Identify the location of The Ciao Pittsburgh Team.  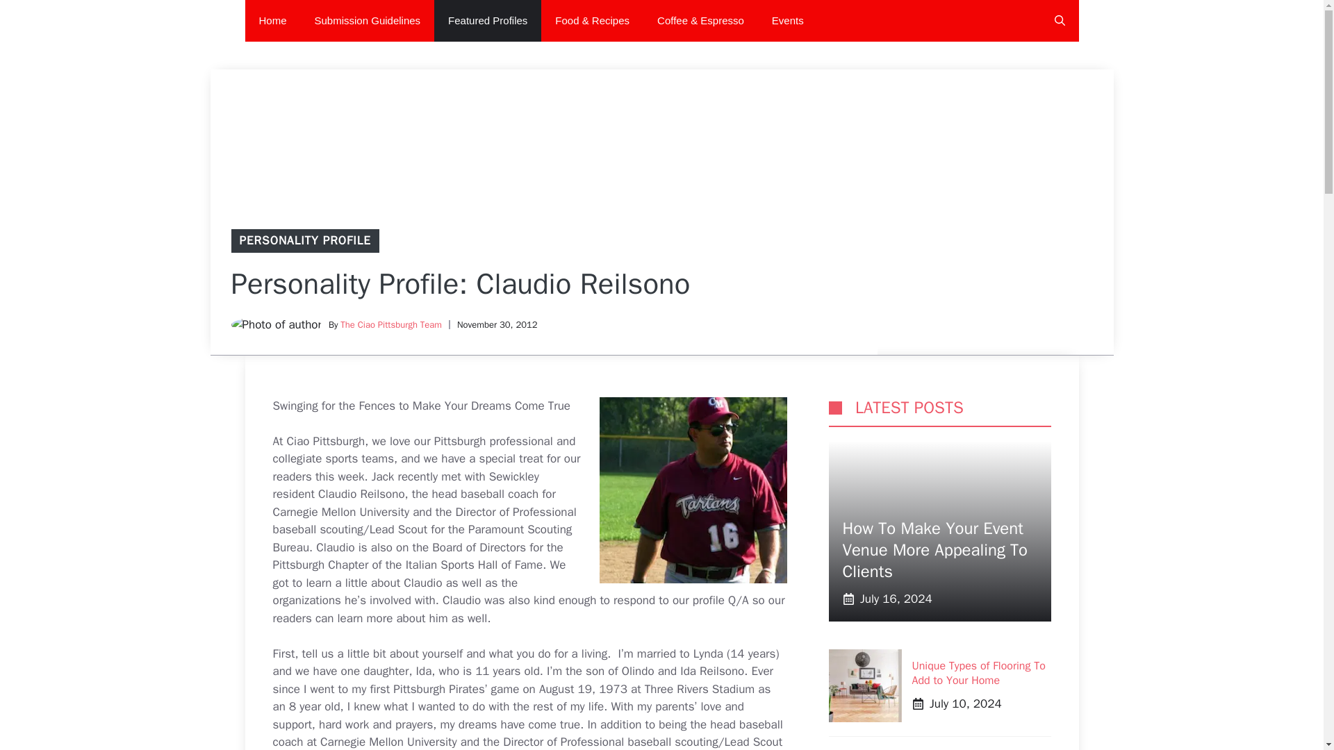
(390, 325).